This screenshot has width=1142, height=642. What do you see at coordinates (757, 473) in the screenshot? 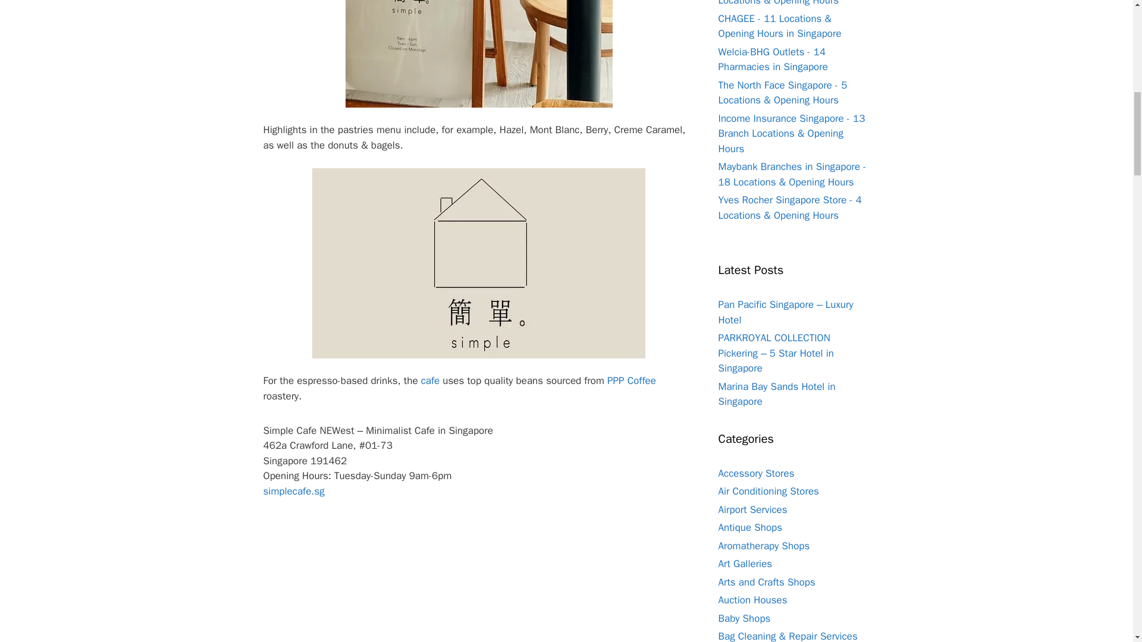
I see `Accessory Stores` at bounding box center [757, 473].